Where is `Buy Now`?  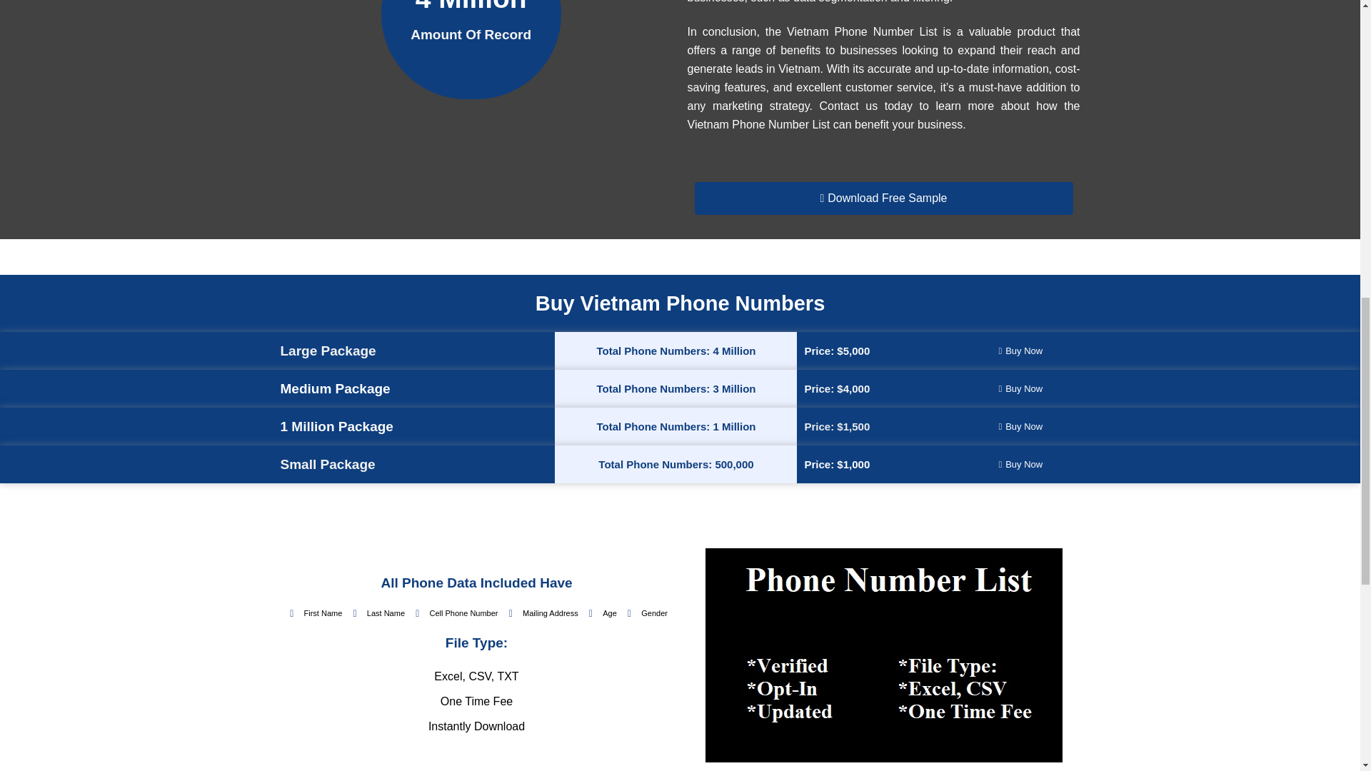 Buy Now is located at coordinates (1020, 427).